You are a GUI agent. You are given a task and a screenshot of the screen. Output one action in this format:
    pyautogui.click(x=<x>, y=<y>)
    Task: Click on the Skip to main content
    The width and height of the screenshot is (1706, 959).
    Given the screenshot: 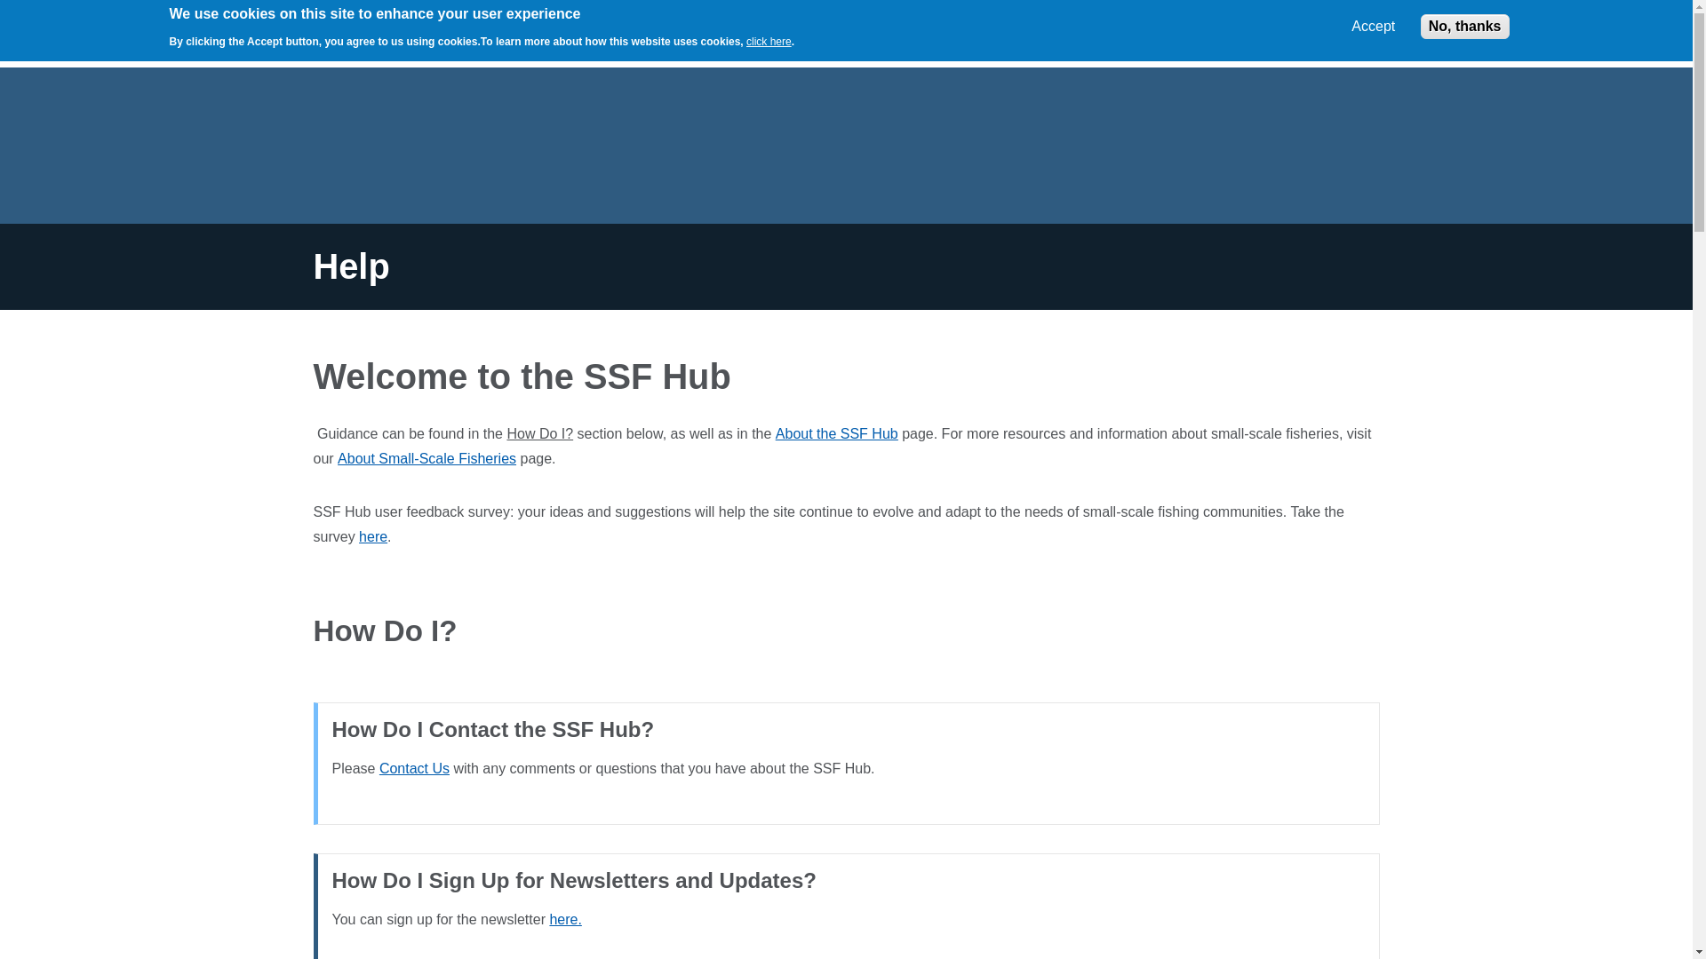 What is the action you would take?
    pyautogui.click(x=11, y=11)
    